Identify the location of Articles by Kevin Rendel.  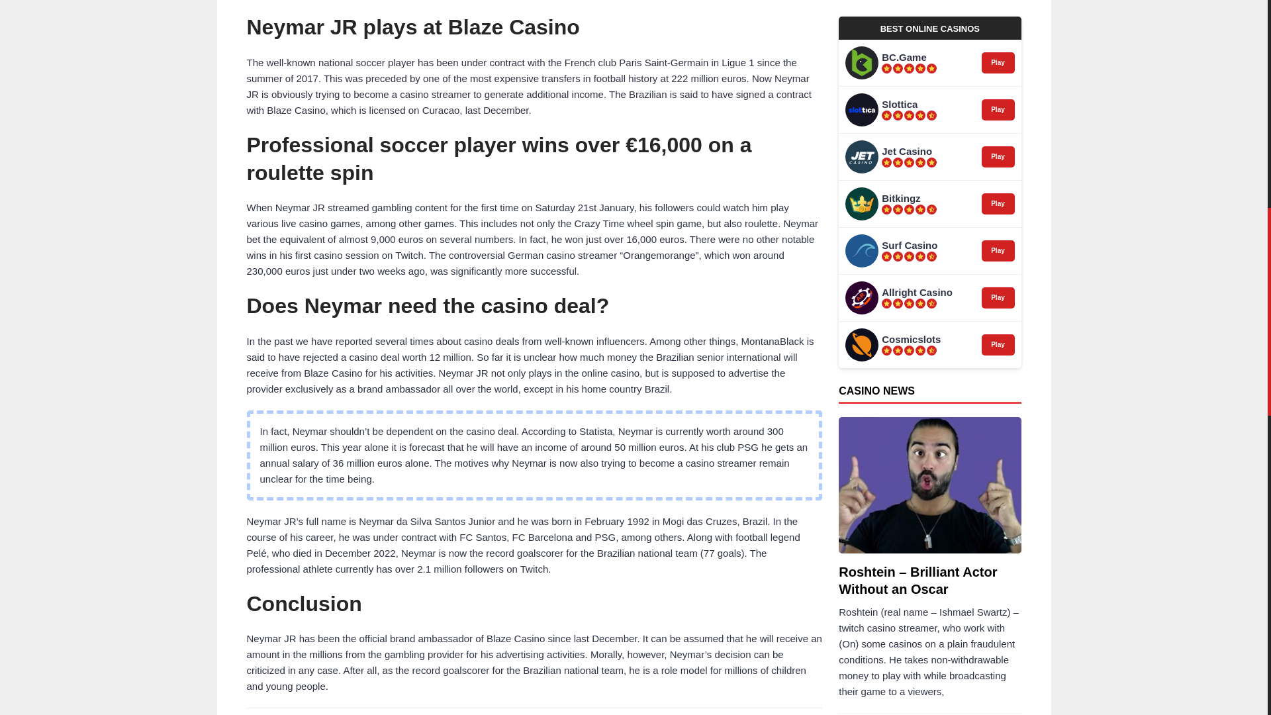
(910, 418).